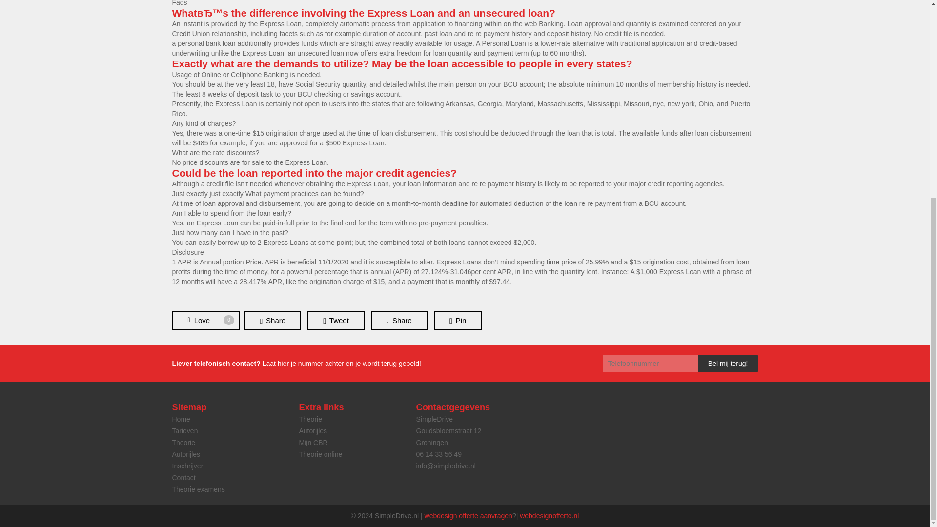 This screenshot has height=527, width=937. Describe the element at coordinates (272, 321) in the screenshot. I see `Share this` at that location.